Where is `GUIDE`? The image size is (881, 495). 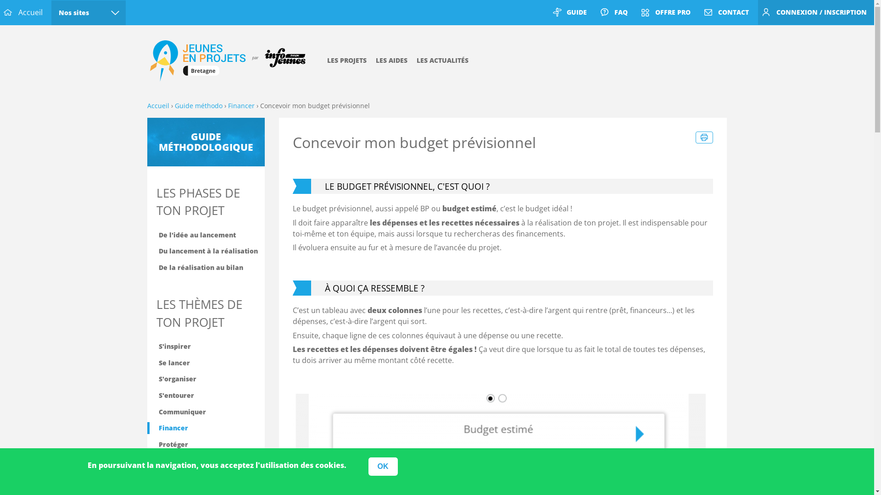
GUIDE is located at coordinates (571, 12).